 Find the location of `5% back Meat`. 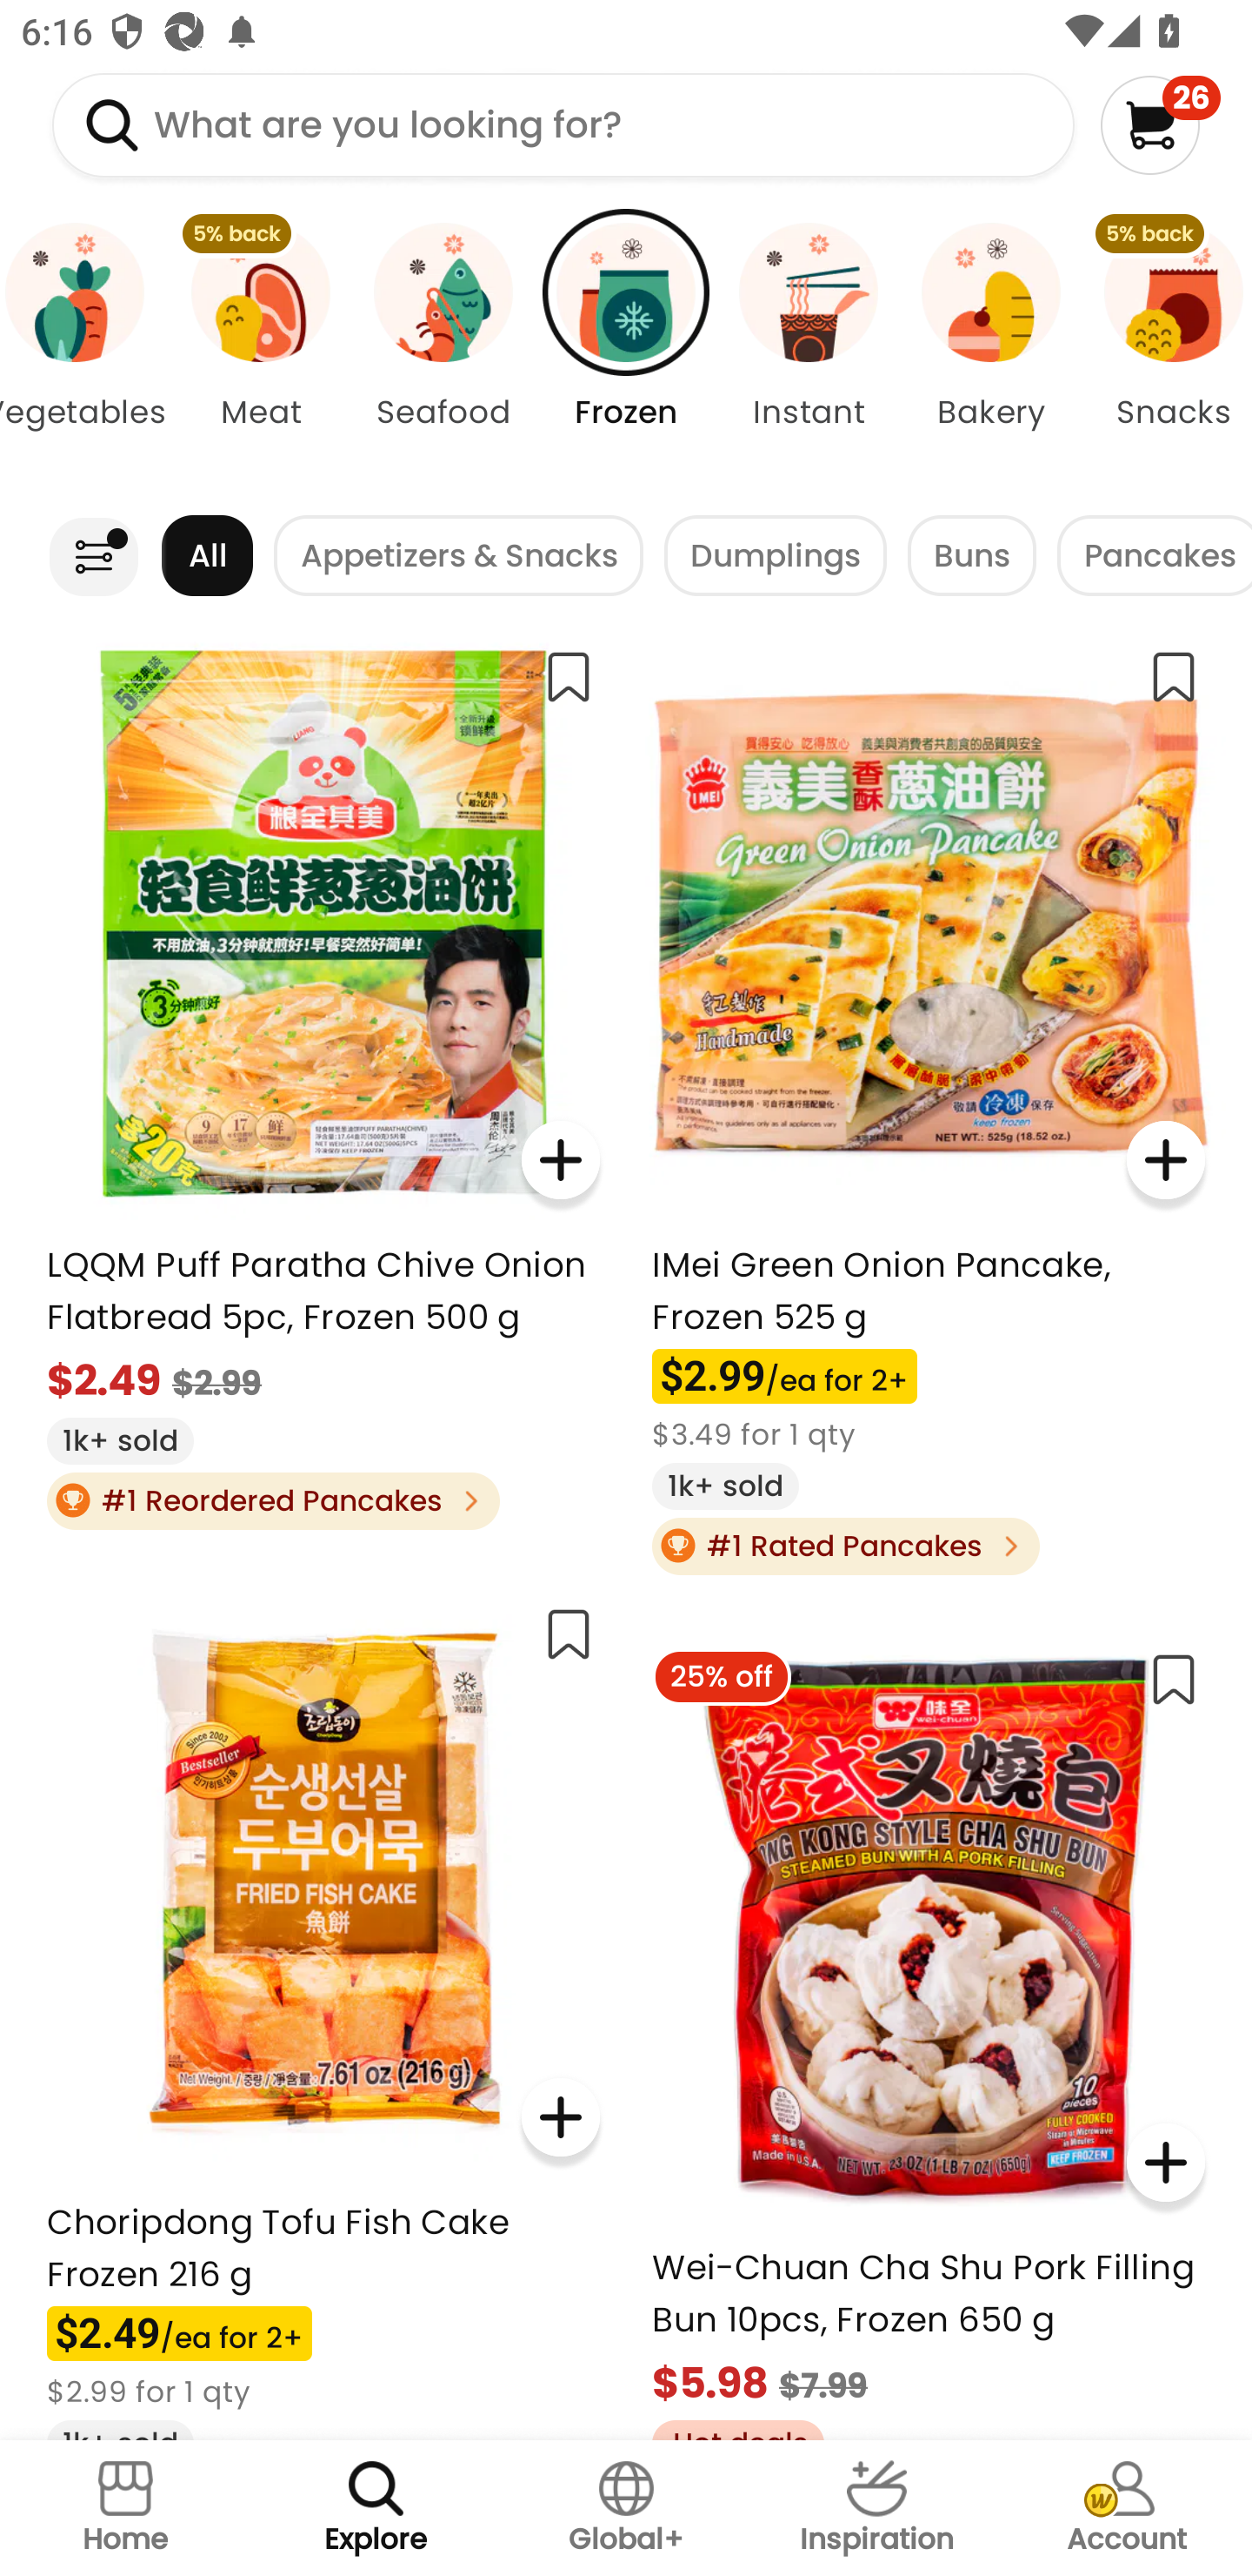

5% back Meat is located at coordinates (260, 352).